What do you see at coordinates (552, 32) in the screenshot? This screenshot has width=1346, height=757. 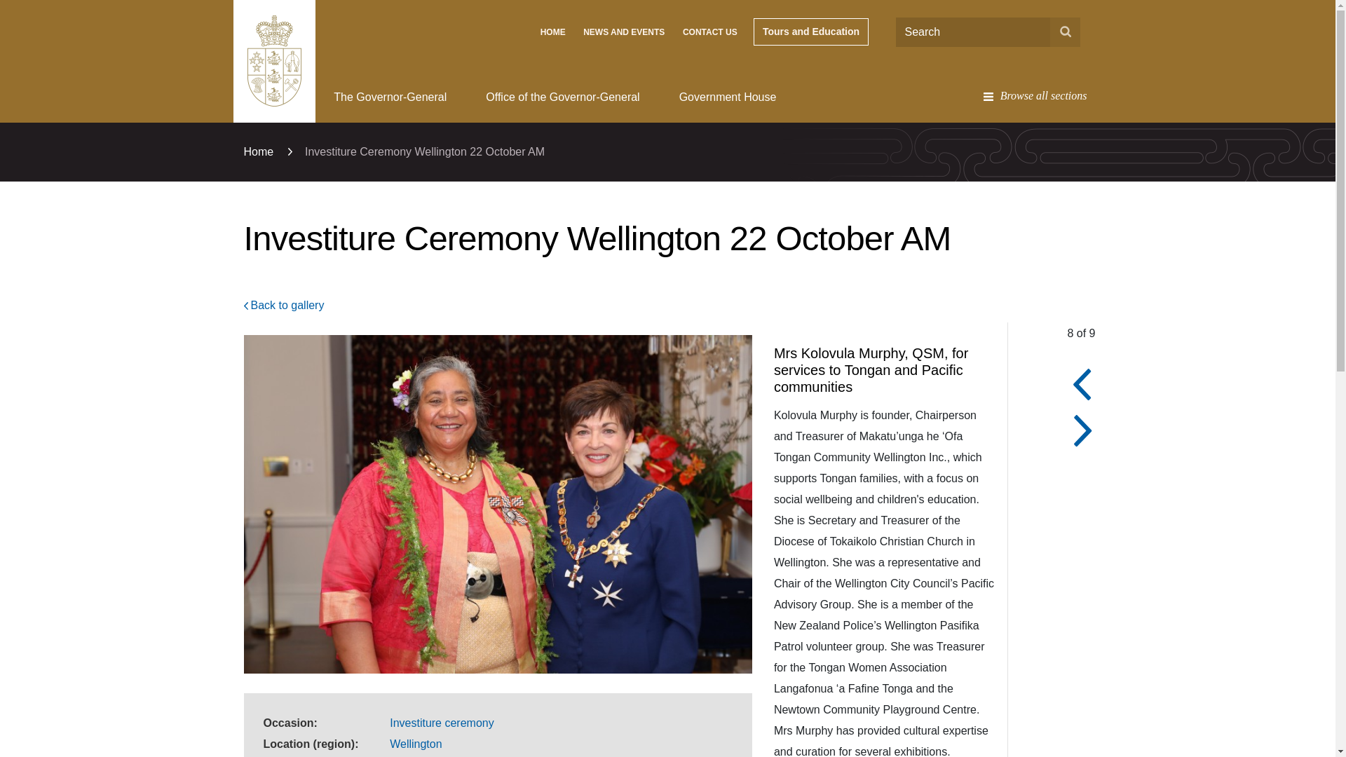 I see `HOME` at bounding box center [552, 32].